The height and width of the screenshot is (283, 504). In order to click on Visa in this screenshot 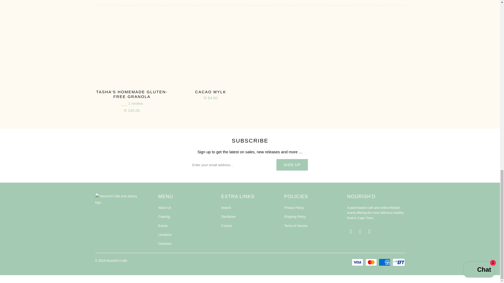, I will do `click(358, 262)`.